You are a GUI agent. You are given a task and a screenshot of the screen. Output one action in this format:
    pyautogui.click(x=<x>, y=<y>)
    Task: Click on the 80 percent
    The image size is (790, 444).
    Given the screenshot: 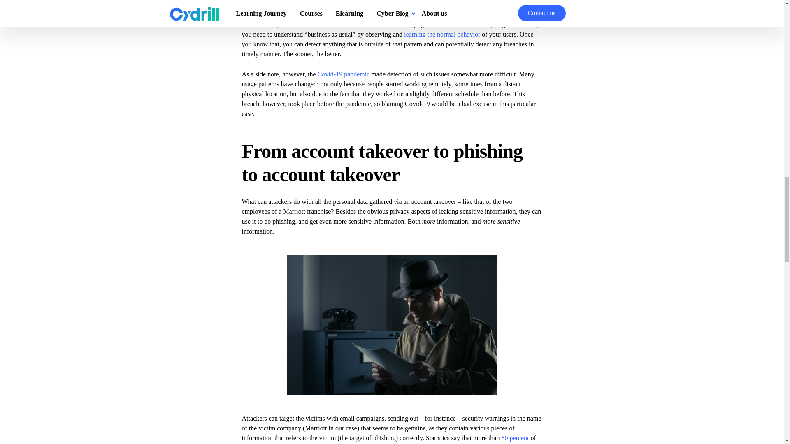 What is the action you would take?
    pyautogui.click(x=514, y=438)
    